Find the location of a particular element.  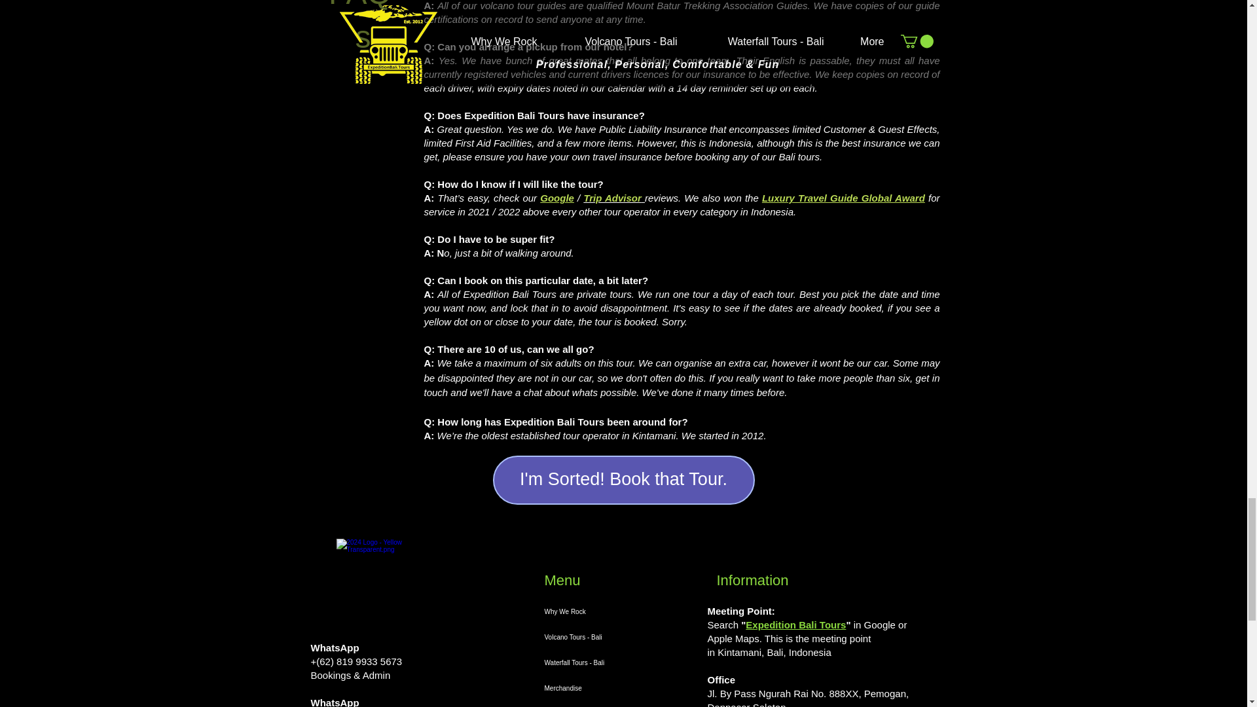

Why We Rock is located at coordinates (600, 611).